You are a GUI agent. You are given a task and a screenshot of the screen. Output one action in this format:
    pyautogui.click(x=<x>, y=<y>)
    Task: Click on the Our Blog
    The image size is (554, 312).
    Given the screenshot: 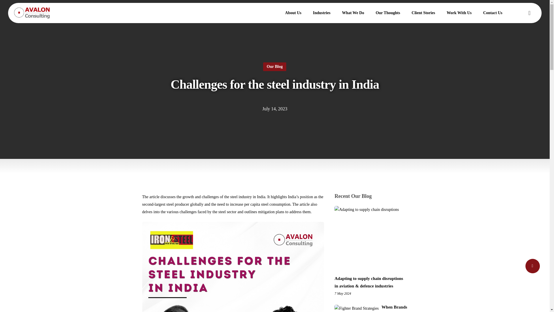 What is the action you would take?
    pyautogui.click(x=274, y=67)
    